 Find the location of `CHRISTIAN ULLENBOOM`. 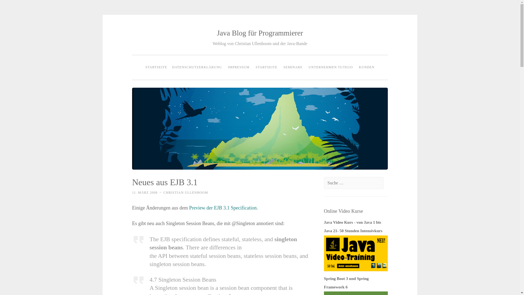

CHRISTIAN ULLENBOOM is located at coordinates (186, 192).